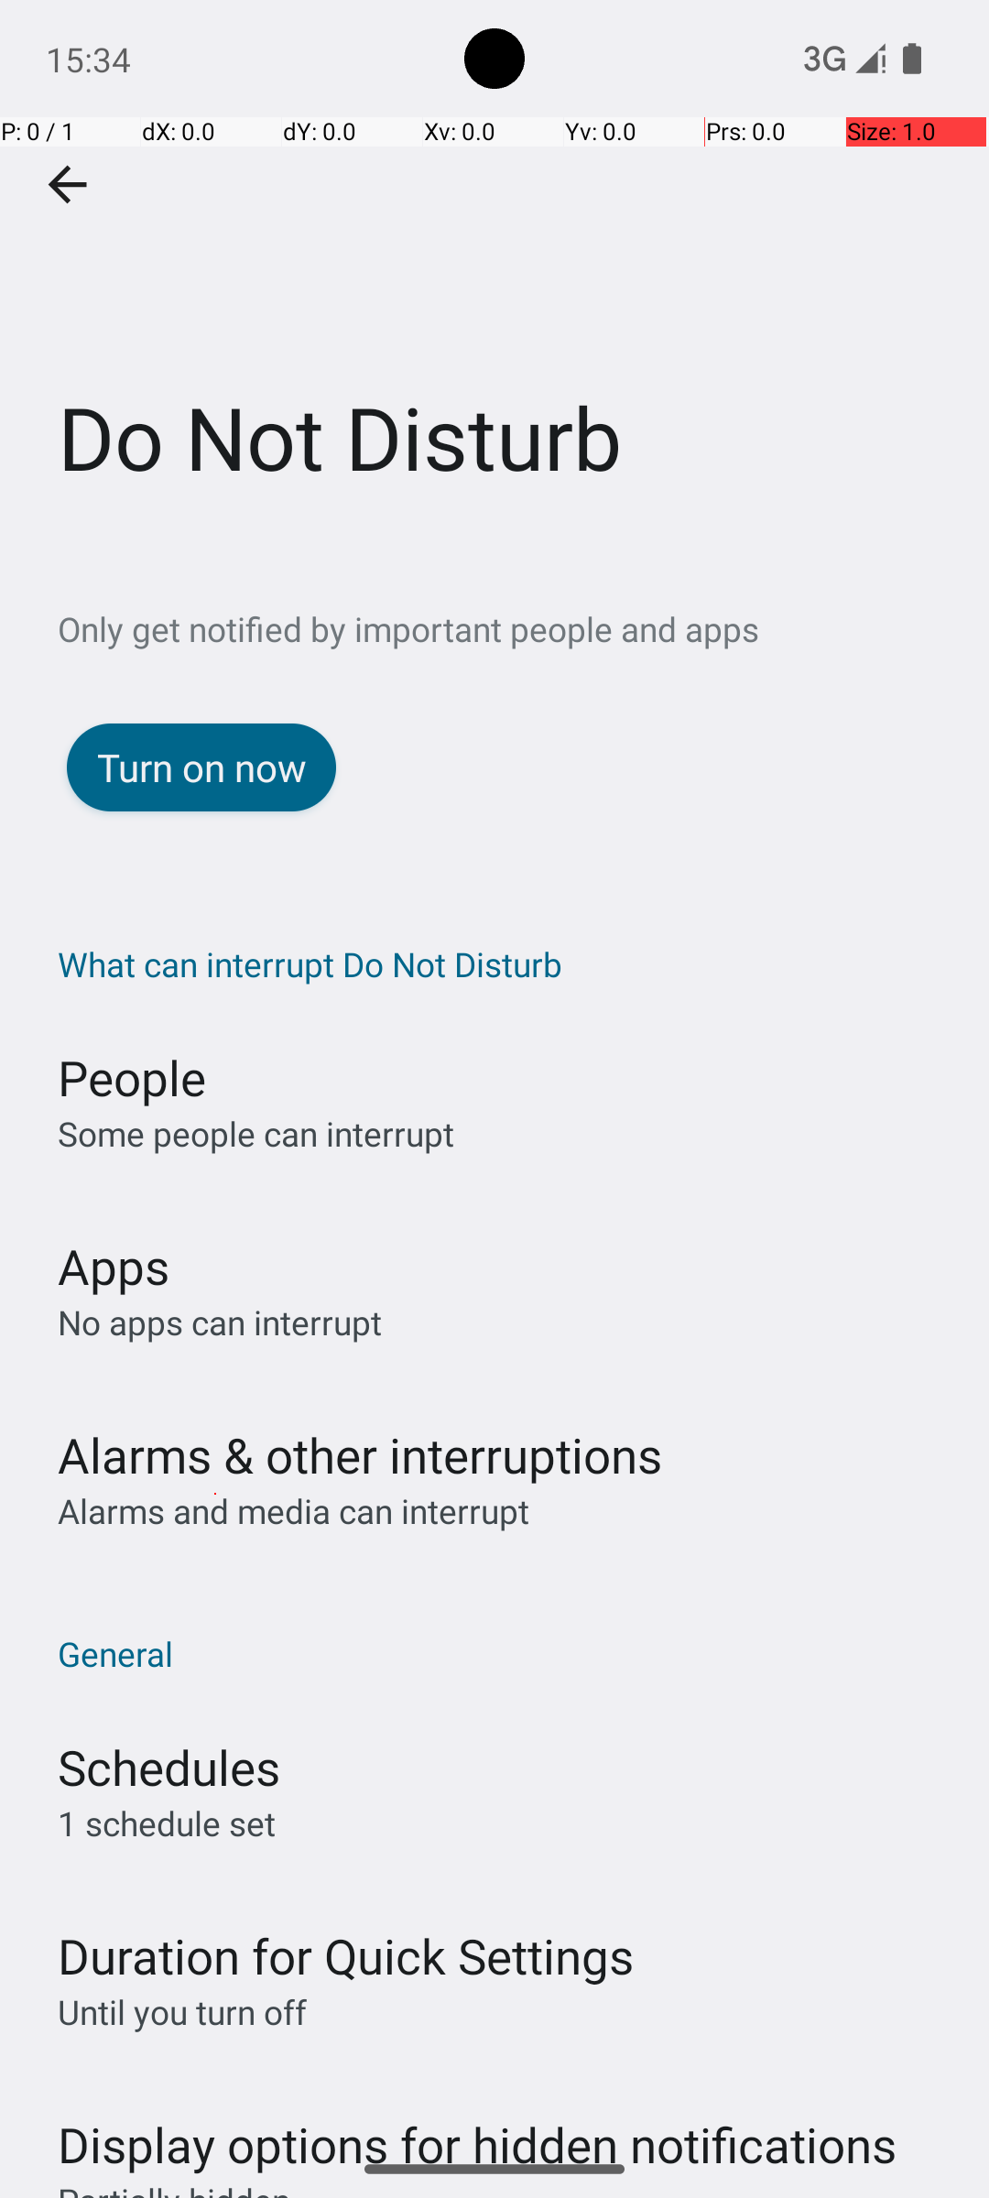 The width and height of the screenshot is (989, 2198). I want to click on What can interrupt Do Not Disturb, so click(504, 963).